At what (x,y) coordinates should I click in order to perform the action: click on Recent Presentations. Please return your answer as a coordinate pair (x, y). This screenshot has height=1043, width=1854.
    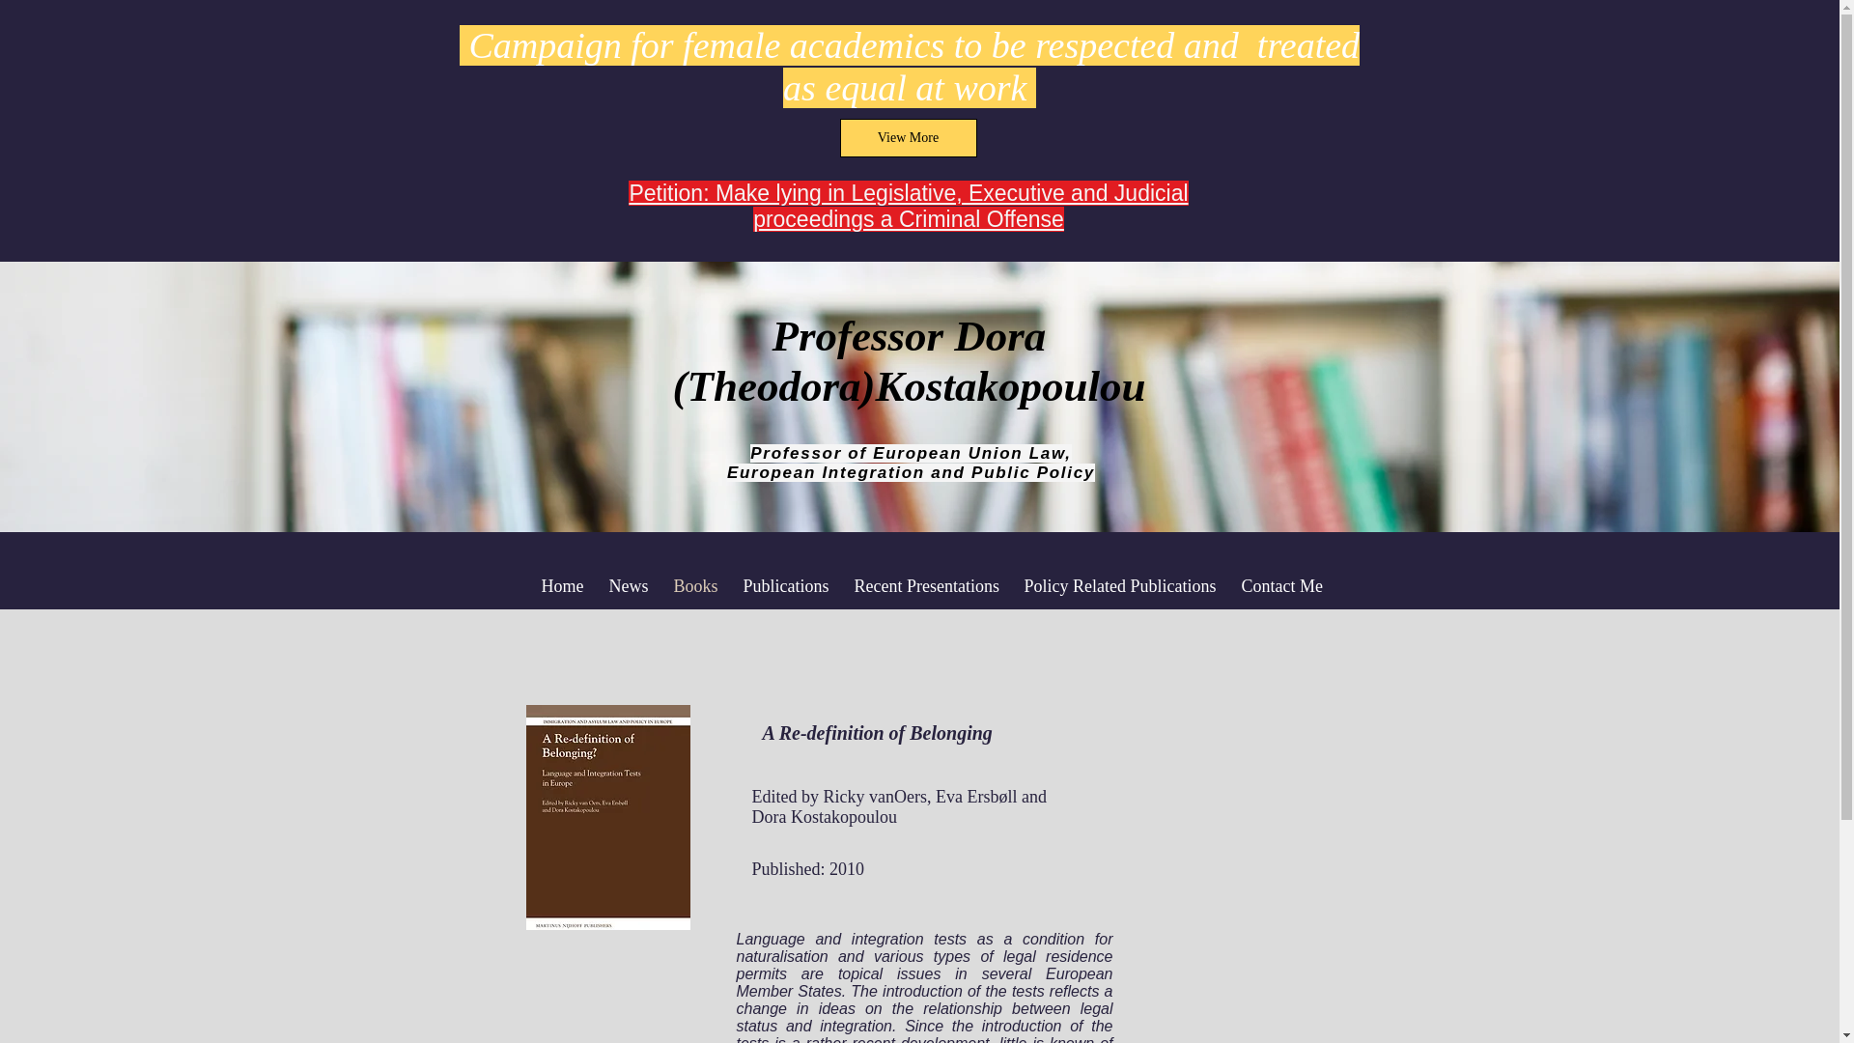
    Looking at the image, I should click on (927, 585).